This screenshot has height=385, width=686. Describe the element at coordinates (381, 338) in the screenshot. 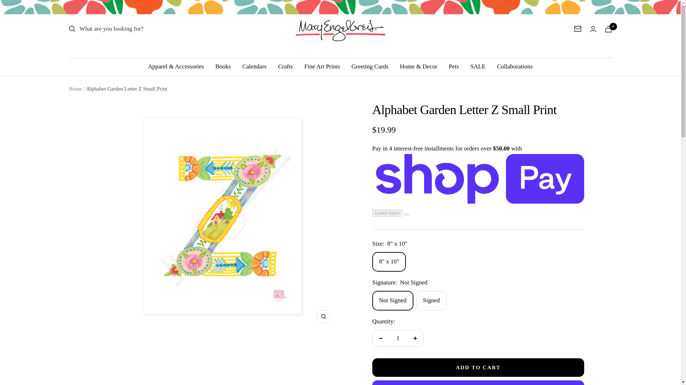

I see `Decrease quantity` at that location.